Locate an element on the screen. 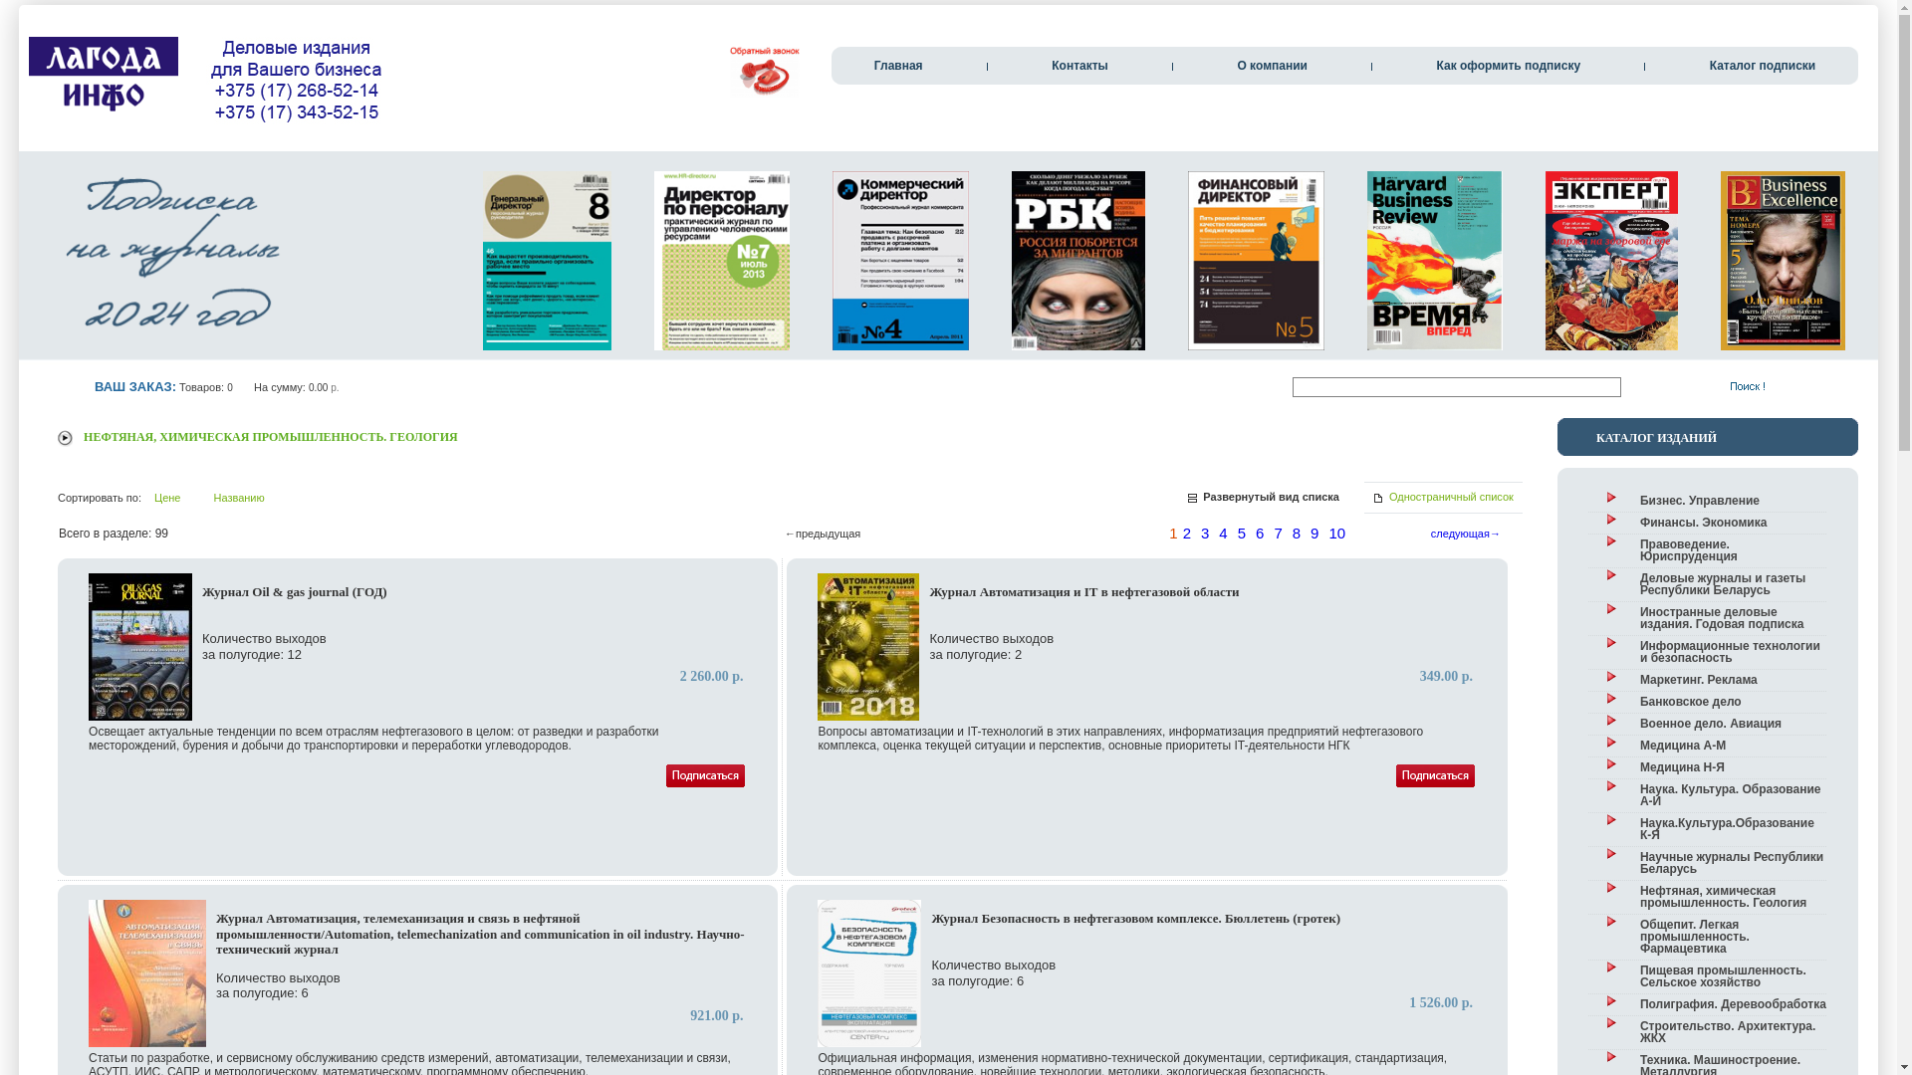 This screenshot has height=1075, width=1912. 6 is located at coordinates (1260, 534).